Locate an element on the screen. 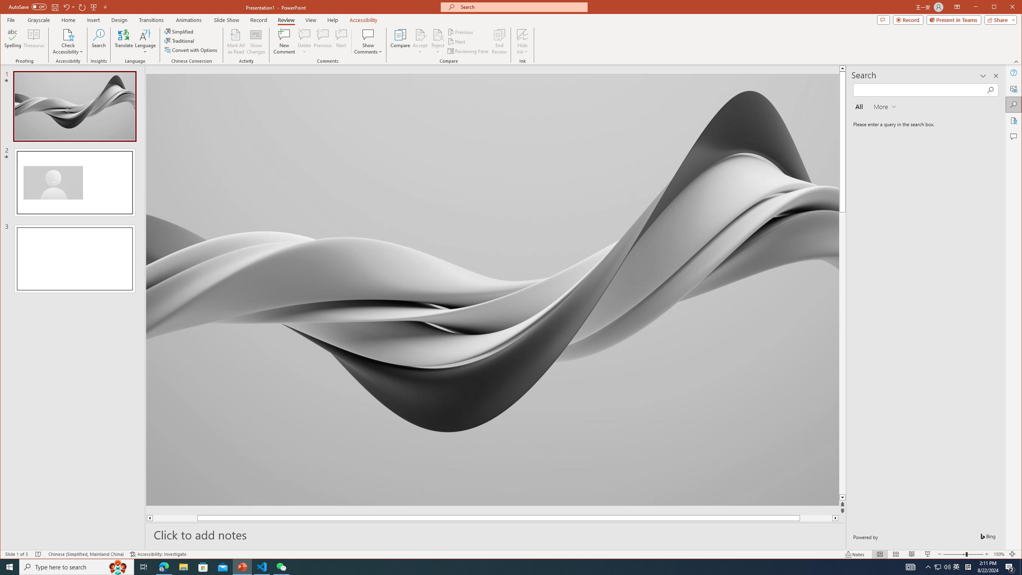  Language is located at coordinates (145, 42).